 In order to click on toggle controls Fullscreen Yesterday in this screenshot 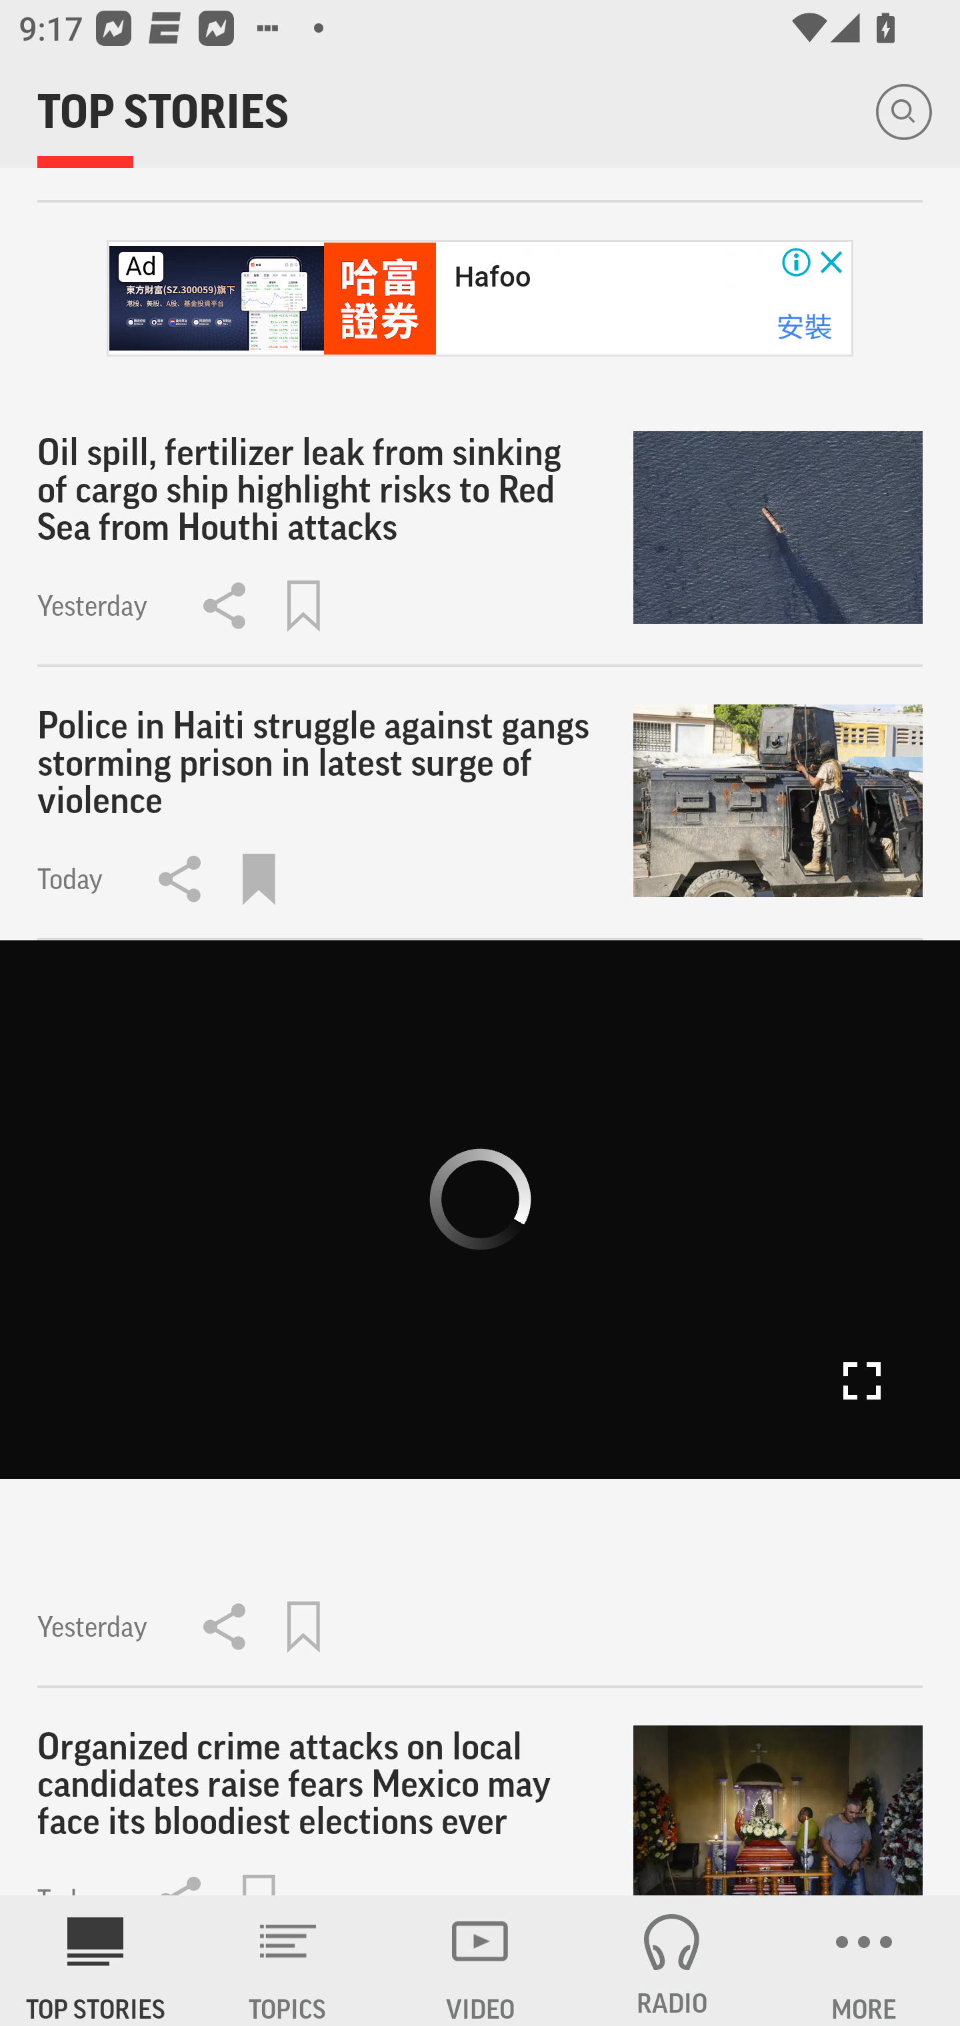, I will do `click(480, 1314)`.